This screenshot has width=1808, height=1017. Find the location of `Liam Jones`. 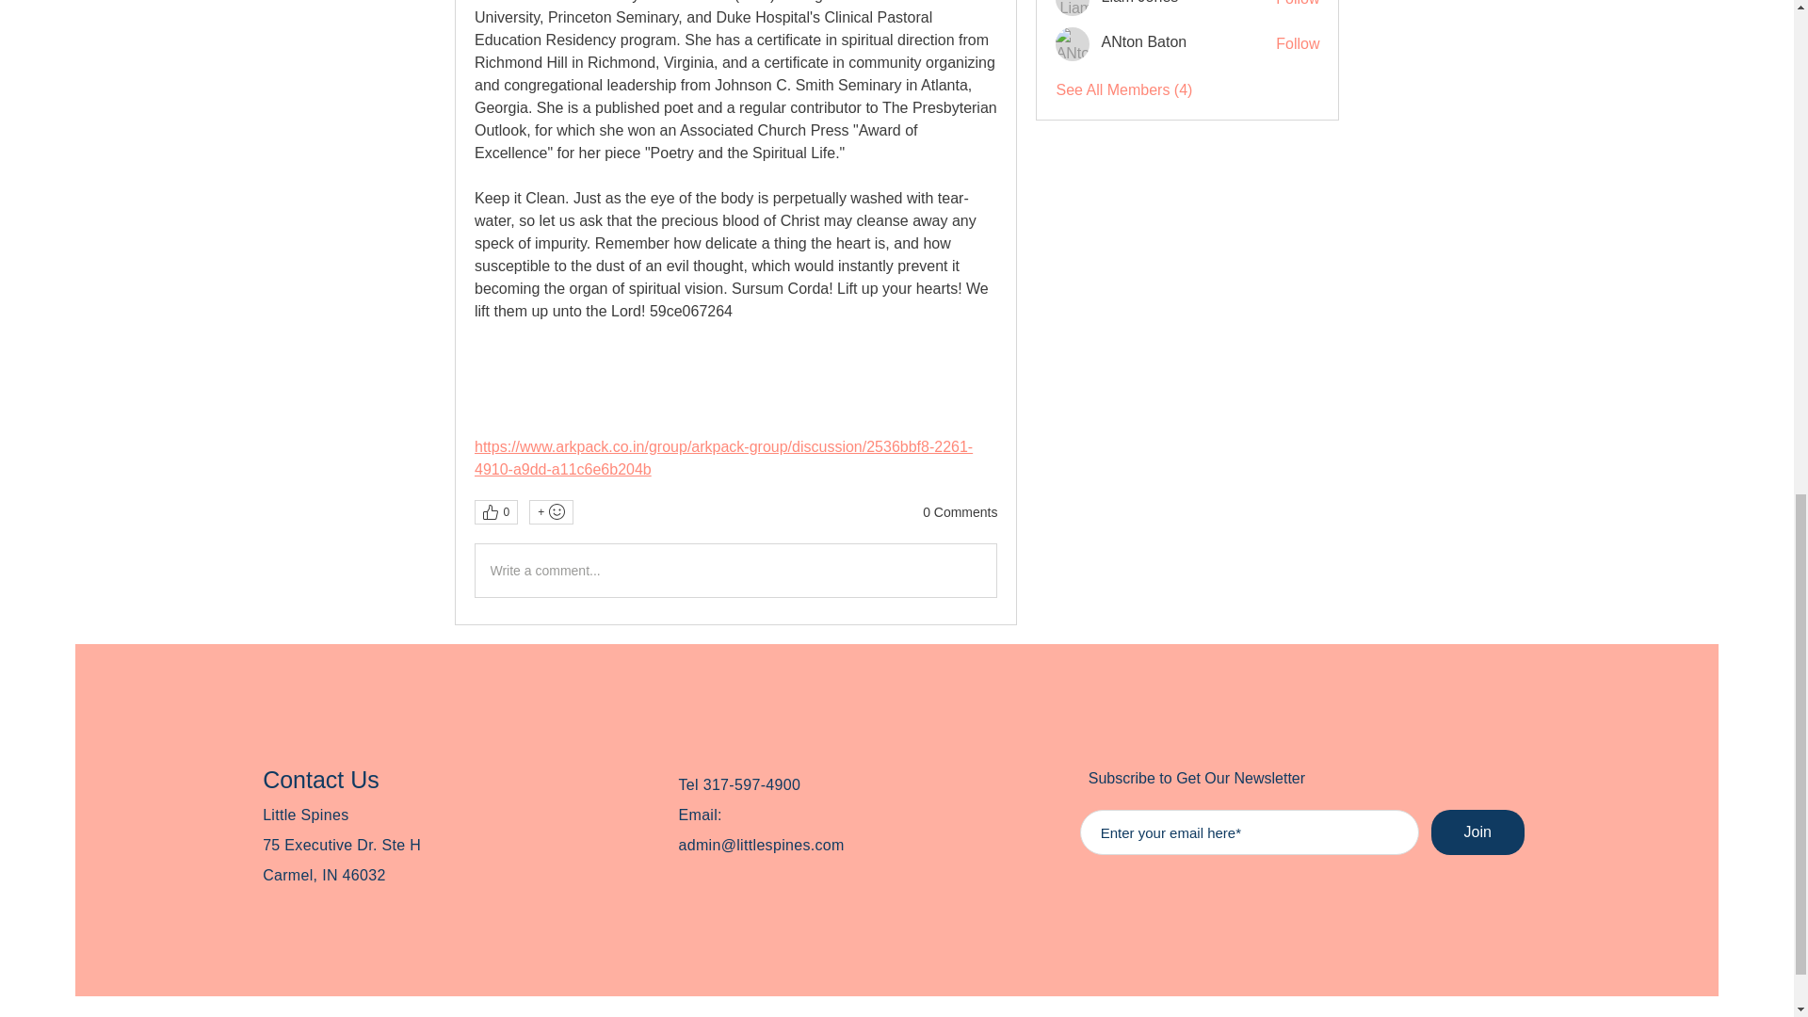

Liam Jones is located at coordinates (1073, 8).